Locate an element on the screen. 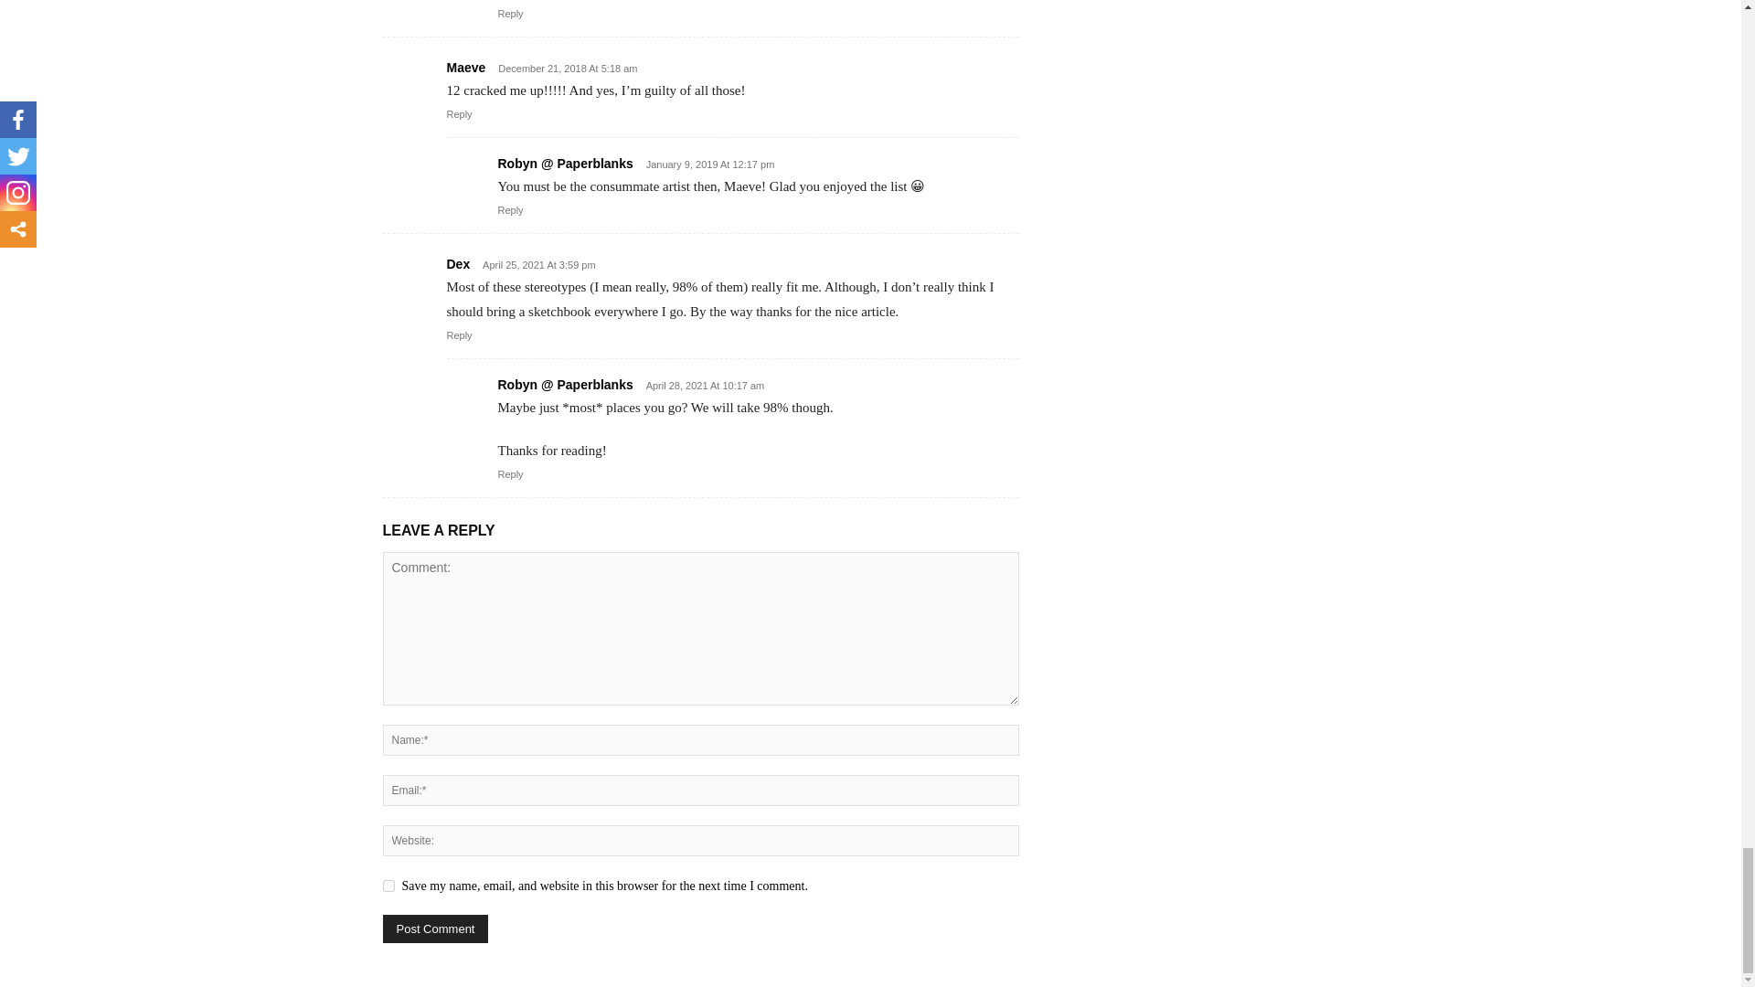  yes is located at coordinates (388, 886).